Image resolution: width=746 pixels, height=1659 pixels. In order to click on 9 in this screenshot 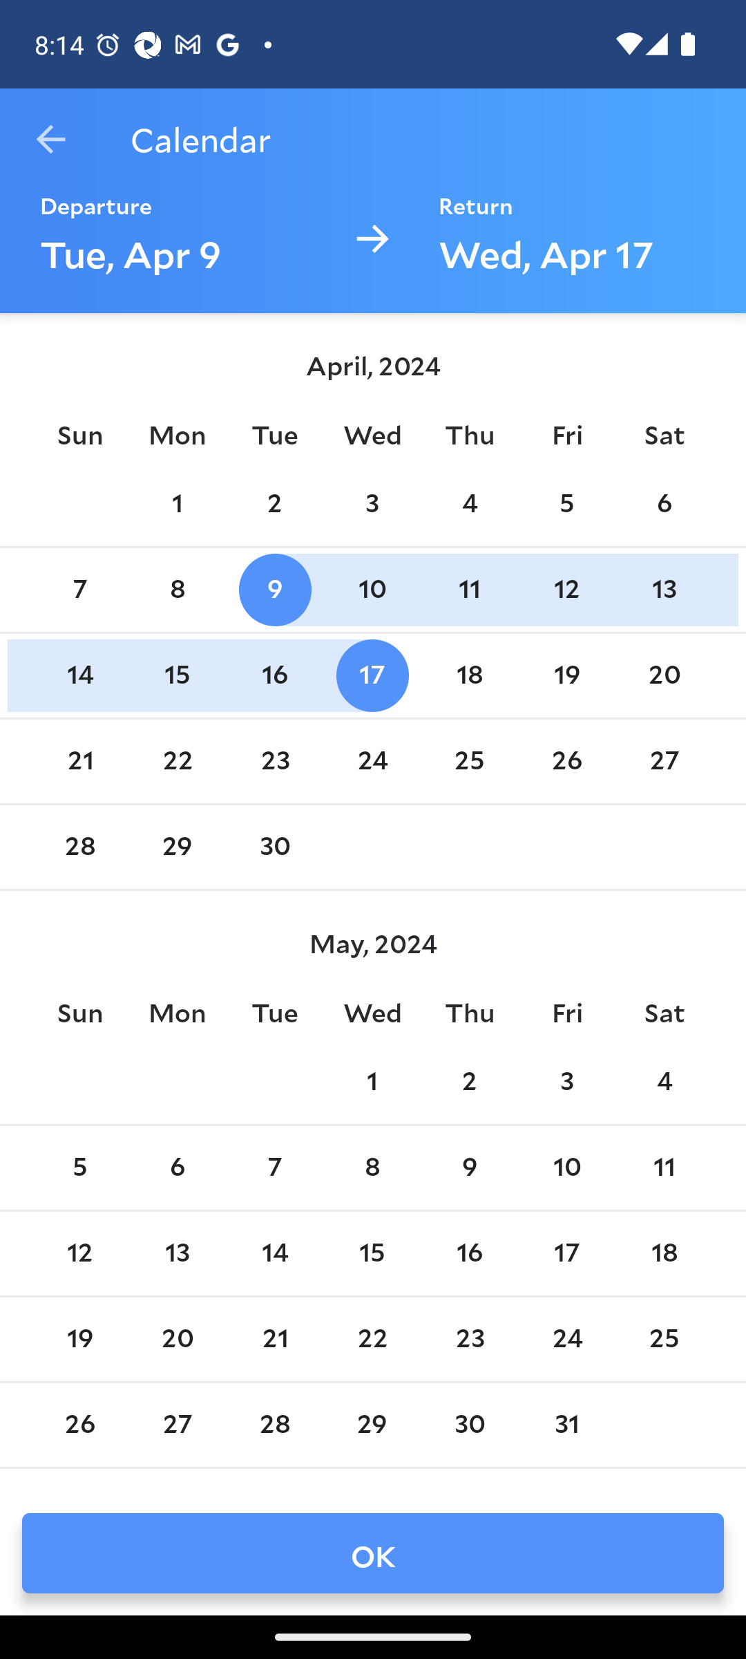, I will do `click(470, 1168)`.